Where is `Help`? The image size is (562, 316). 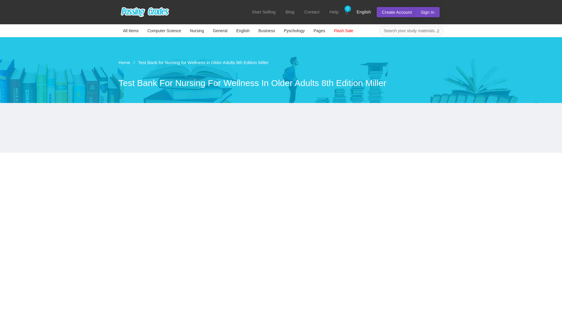
Help is located at coordinates (334, 12).